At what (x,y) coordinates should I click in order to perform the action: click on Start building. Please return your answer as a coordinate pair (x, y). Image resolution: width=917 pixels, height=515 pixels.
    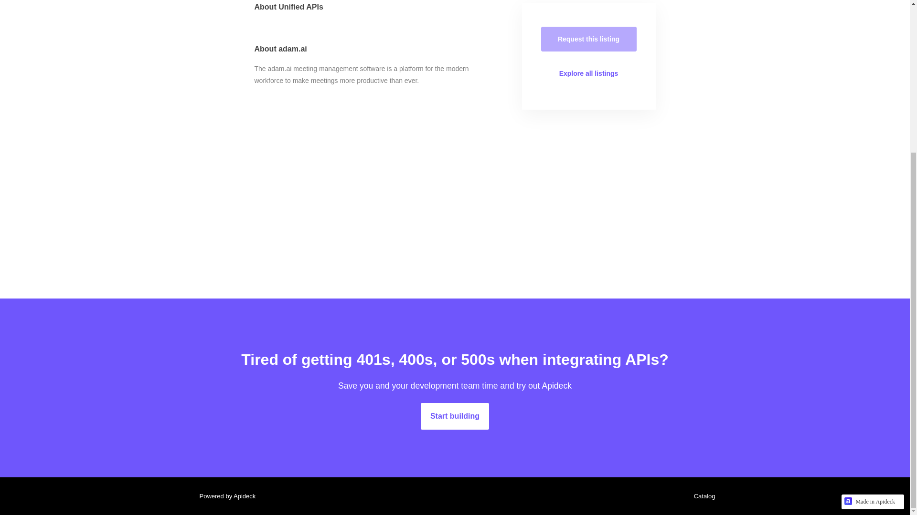
    Looking at the image, I should click on (455, 416).